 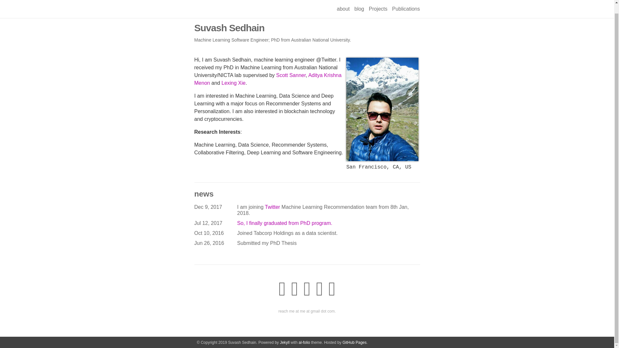 What do you see at coordinates (233, 82) in the screenshot?
I see `Lexing Xie` at bounding box center [233, 82].